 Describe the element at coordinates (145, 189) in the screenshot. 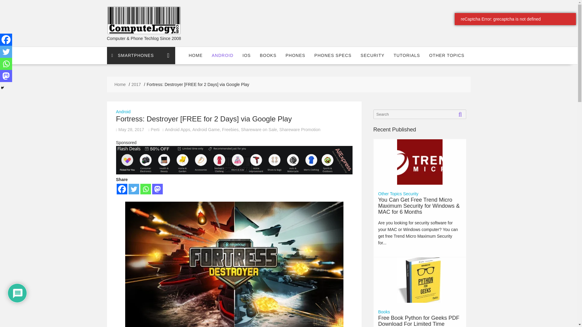

I see `Whatsapp` at that location.